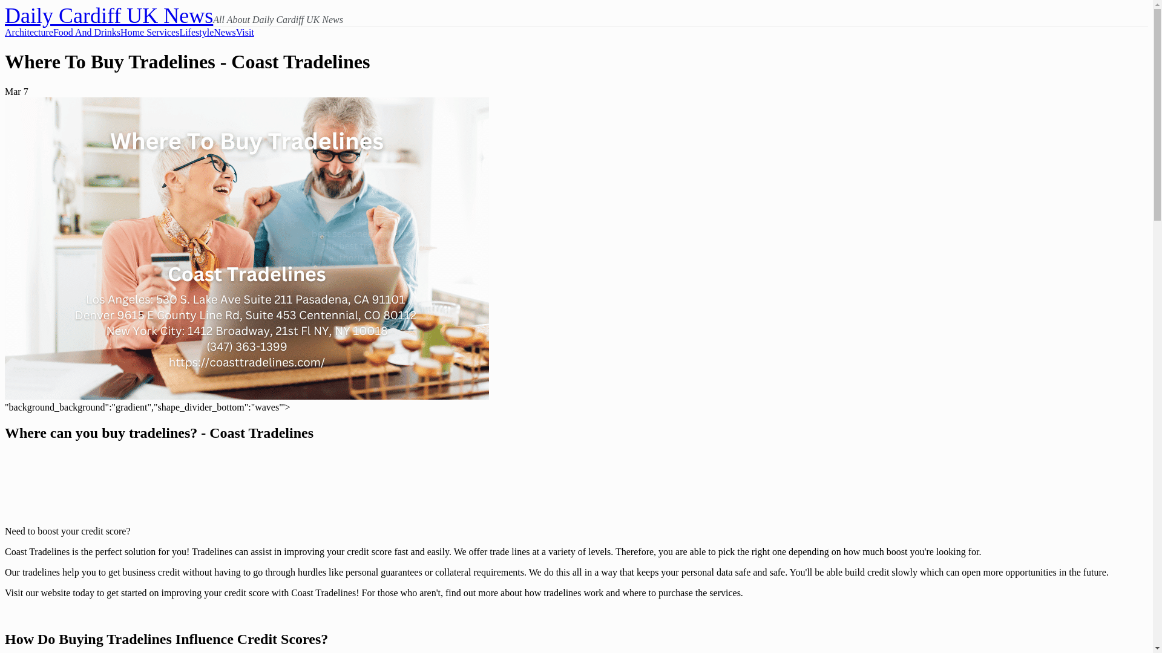 The height and width of the screenshot is (653, 1162). What do you see at coordinates (196, 33) in the screenshot?
I see `Lifestyle` at bounding box center [196, 33].